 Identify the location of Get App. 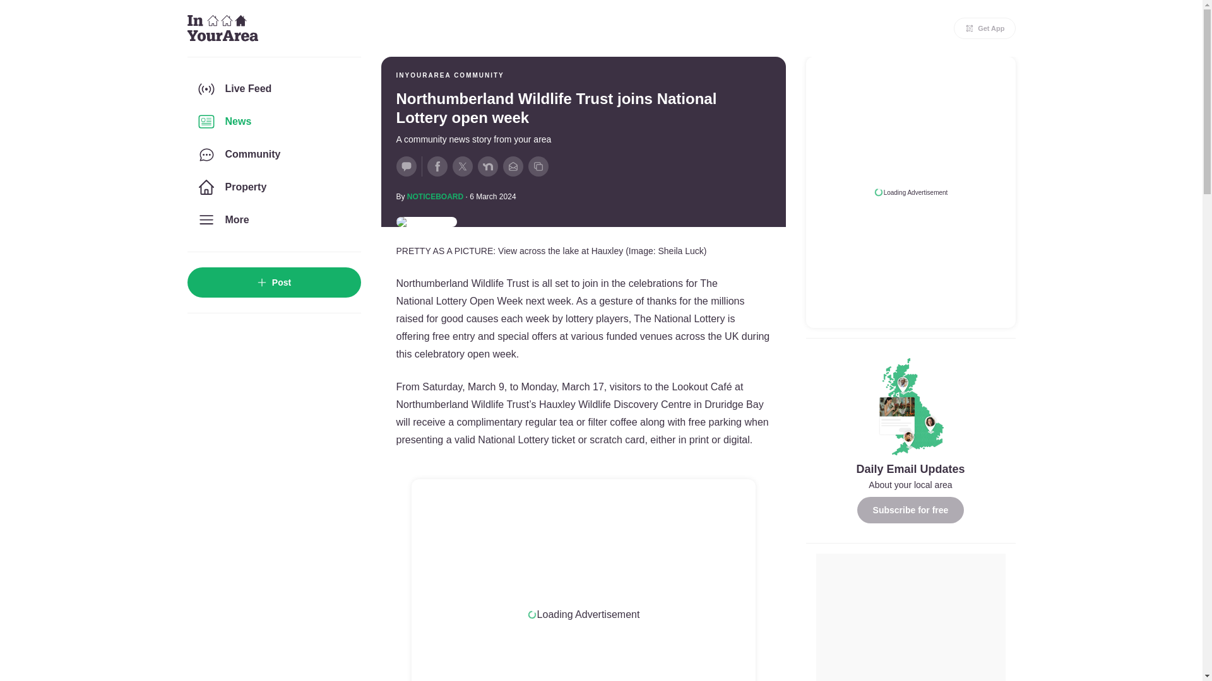
(985, 28).